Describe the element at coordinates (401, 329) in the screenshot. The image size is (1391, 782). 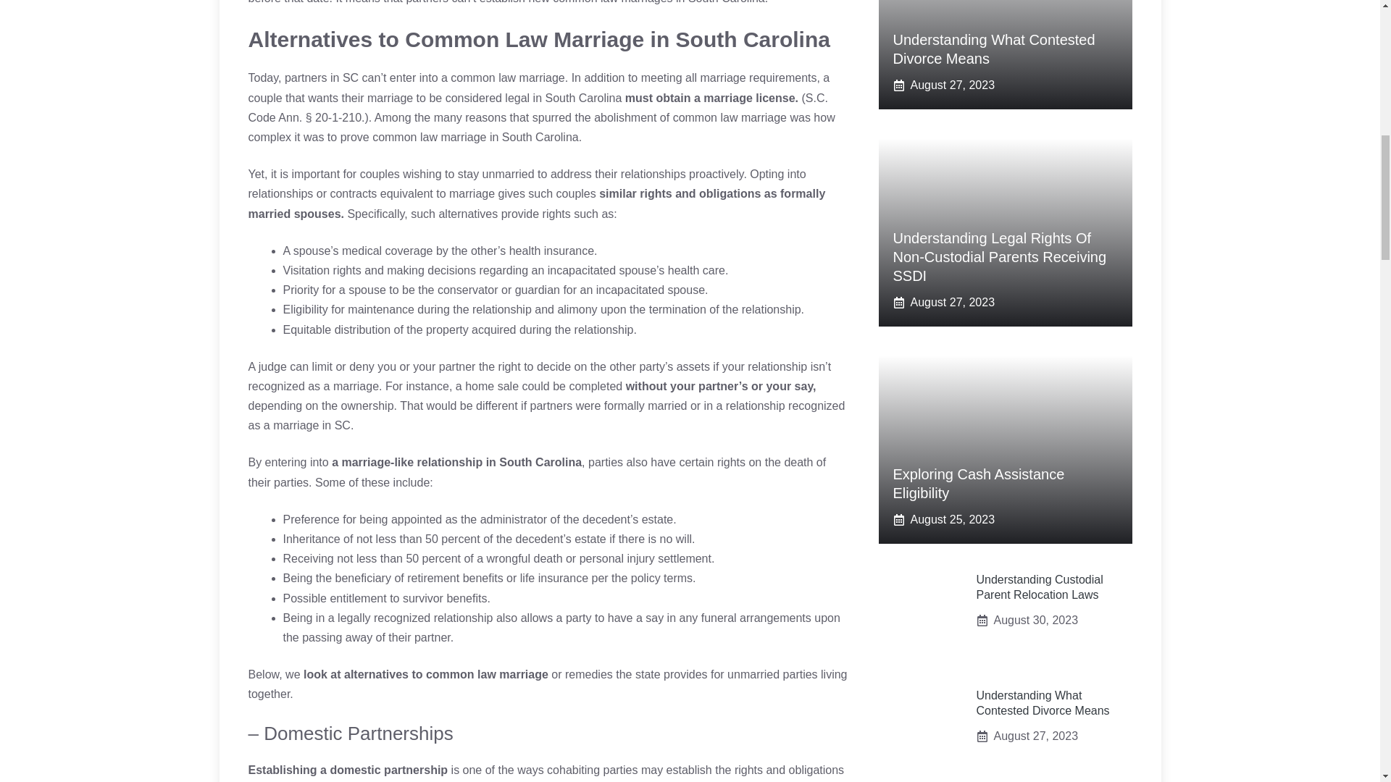
I see `distribution of the property` at that location.